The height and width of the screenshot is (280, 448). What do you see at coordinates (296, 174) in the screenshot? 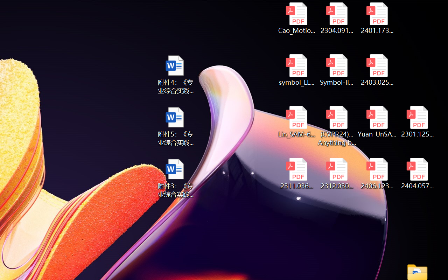
I see `2311.03658v2.pdf` at bounding box center [296, 174].